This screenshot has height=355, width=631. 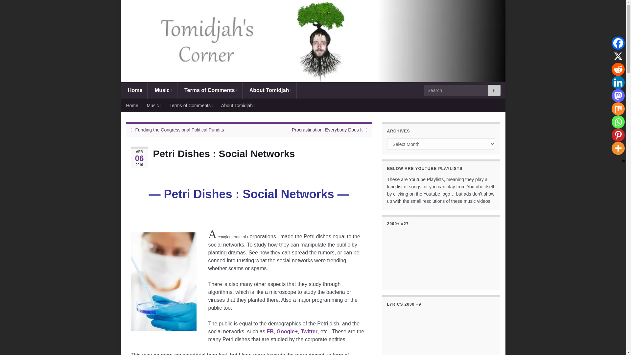 I want to click on Facebook, so click(x=618, y=43).